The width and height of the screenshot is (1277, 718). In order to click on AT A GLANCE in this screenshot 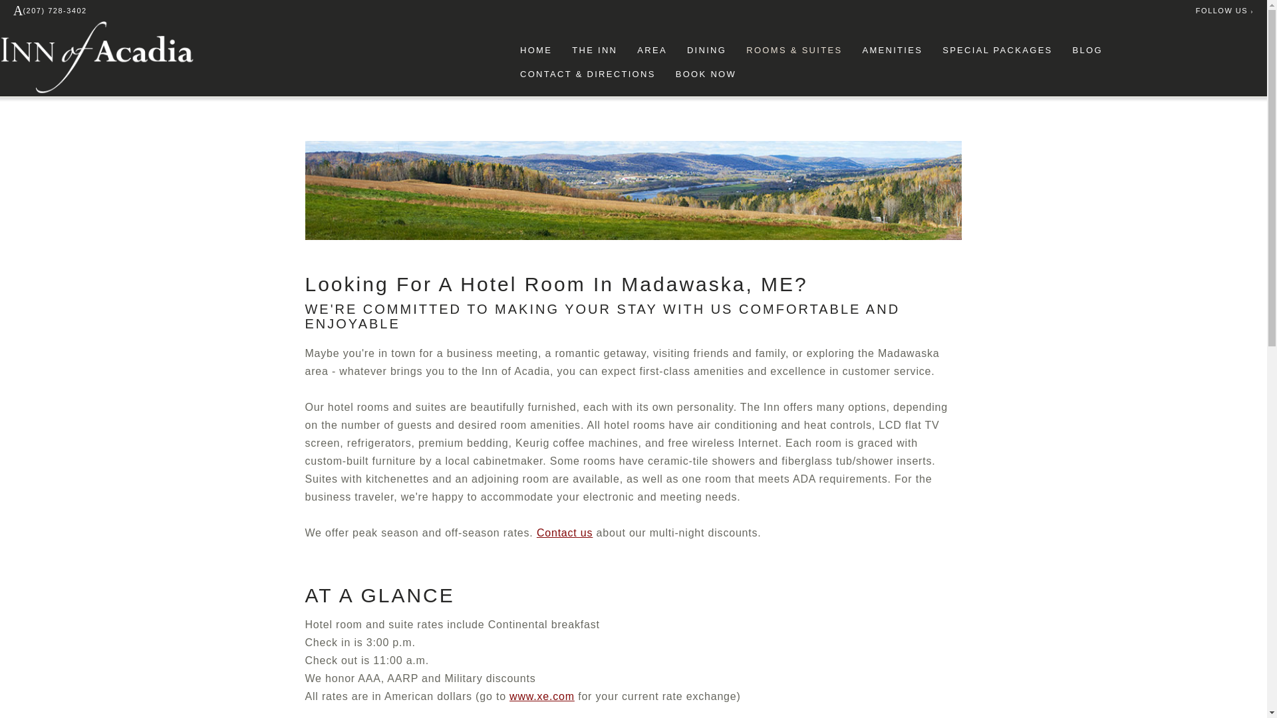, I will do `click(379, 595)`.